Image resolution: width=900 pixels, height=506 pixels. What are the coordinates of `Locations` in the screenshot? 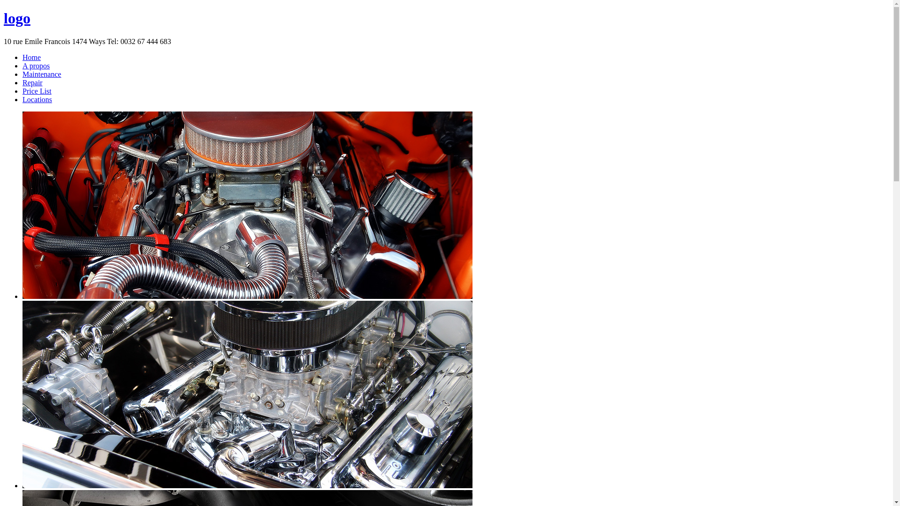 It's located at (37, 99).